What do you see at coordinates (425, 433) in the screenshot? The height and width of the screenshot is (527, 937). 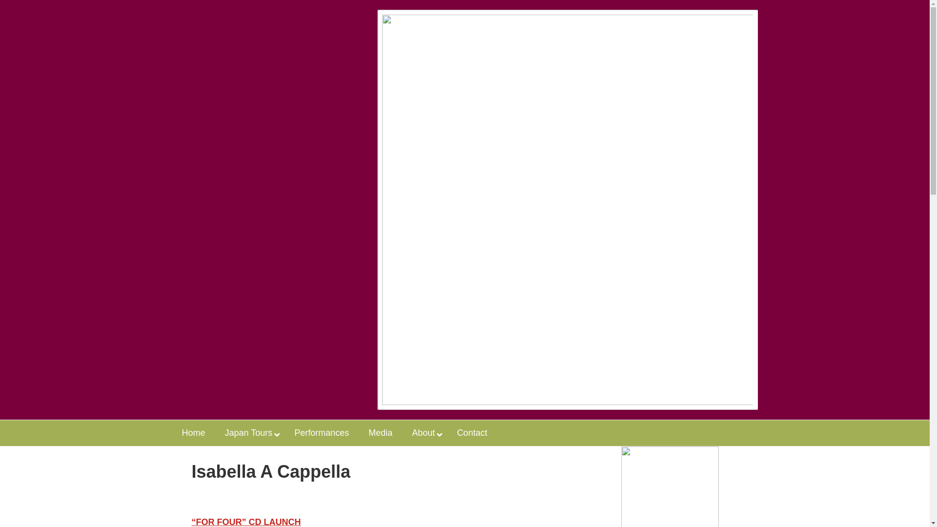 I see `About` at bounding box center [425, 433].